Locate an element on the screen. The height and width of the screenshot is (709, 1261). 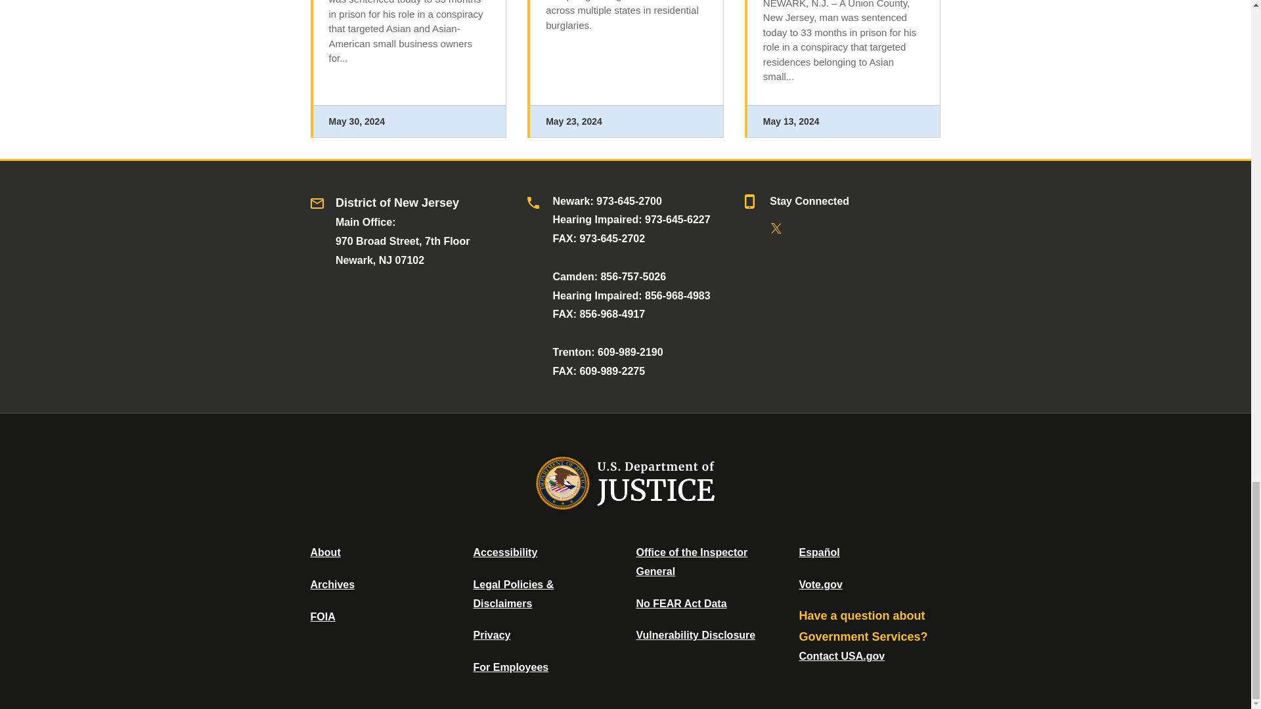
Accessibility Statement is located at coordinates (504, 551).